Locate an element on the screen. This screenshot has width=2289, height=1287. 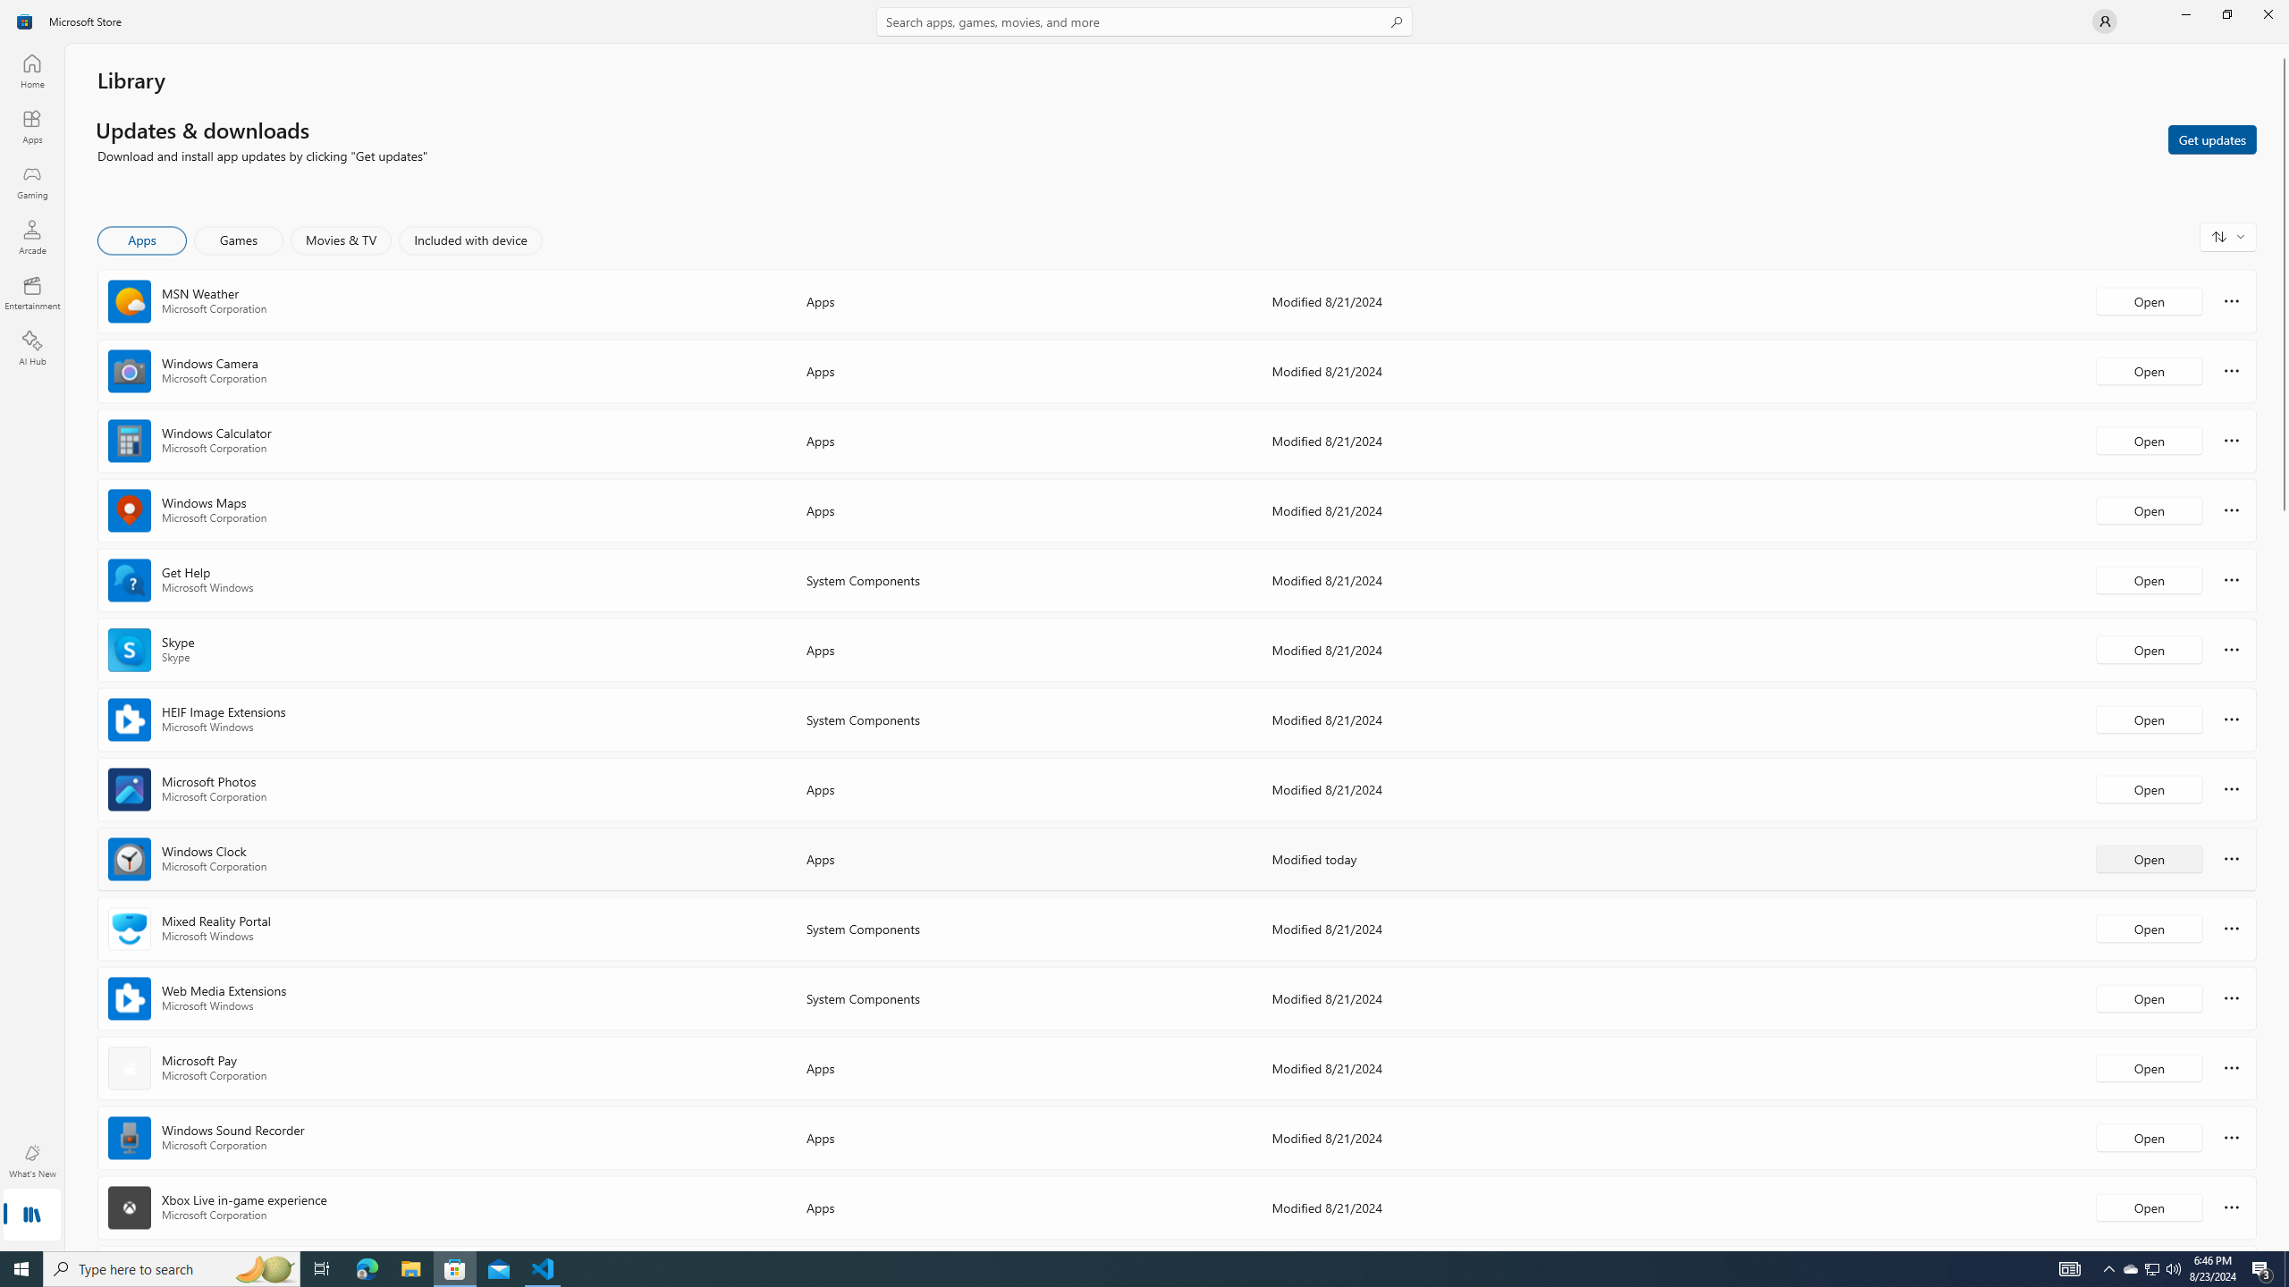
Get updates is located at coordinates (2212, 139).